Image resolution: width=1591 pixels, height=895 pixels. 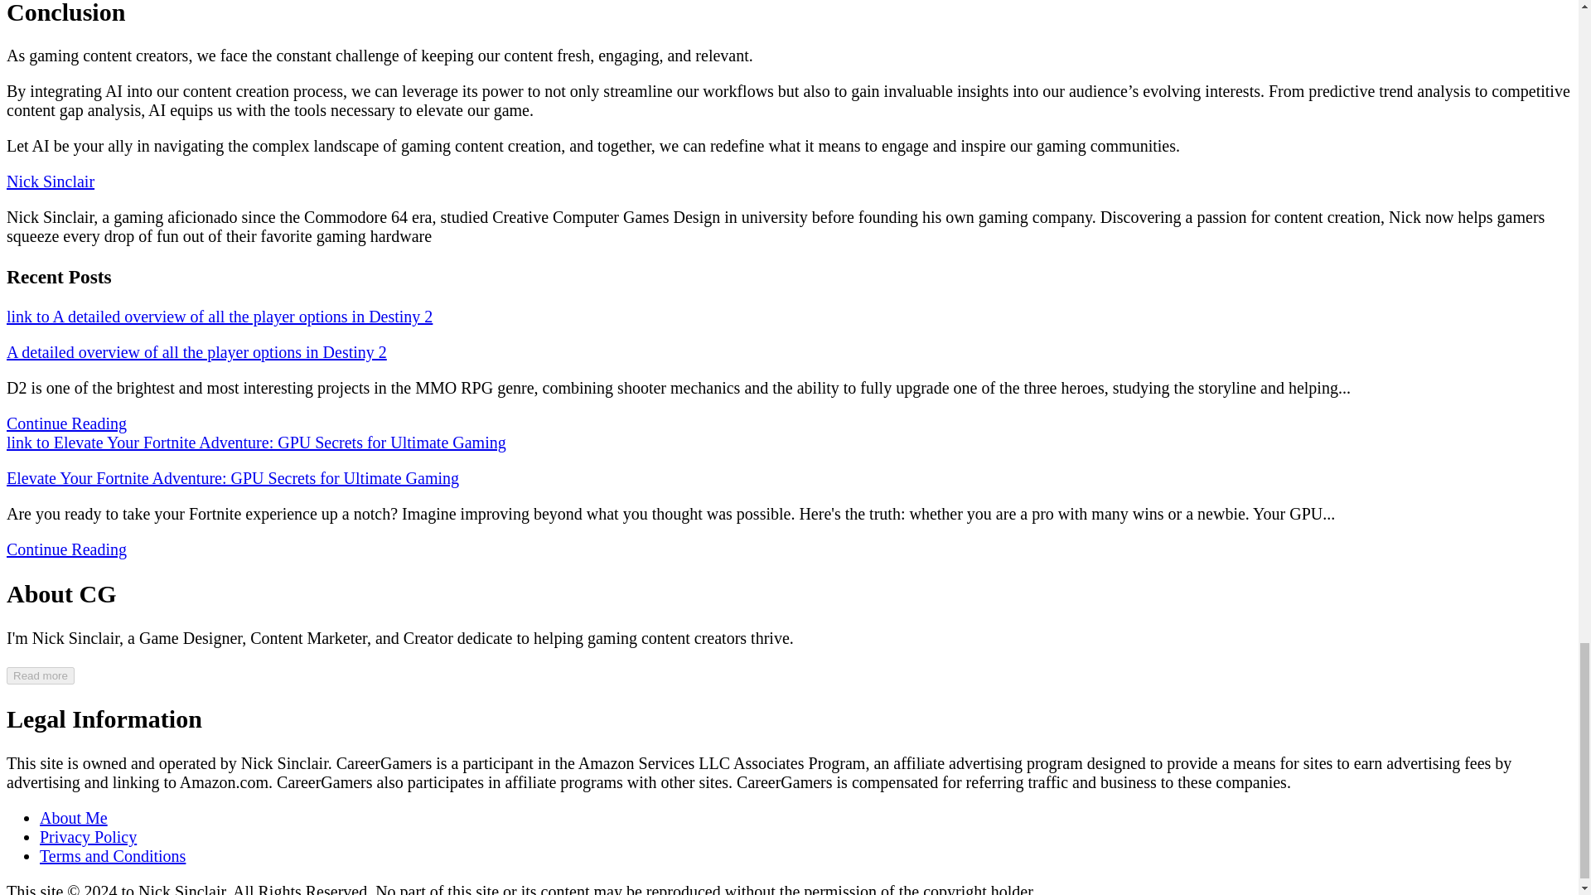 I want to click on Privacy Policy, so click(x=88, y=837).